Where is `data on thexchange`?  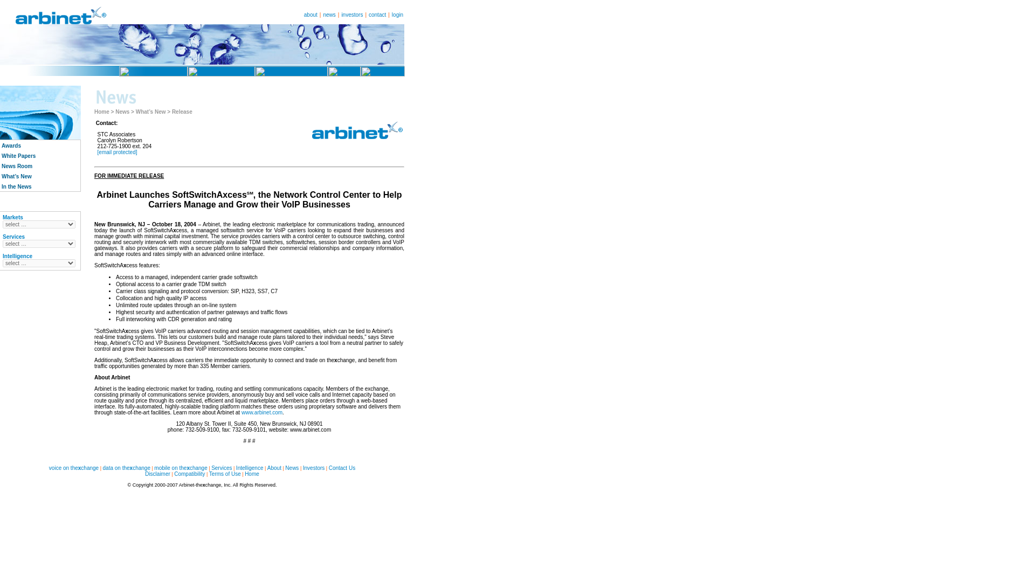 data on thexchange is located at coordinates (126, 468).